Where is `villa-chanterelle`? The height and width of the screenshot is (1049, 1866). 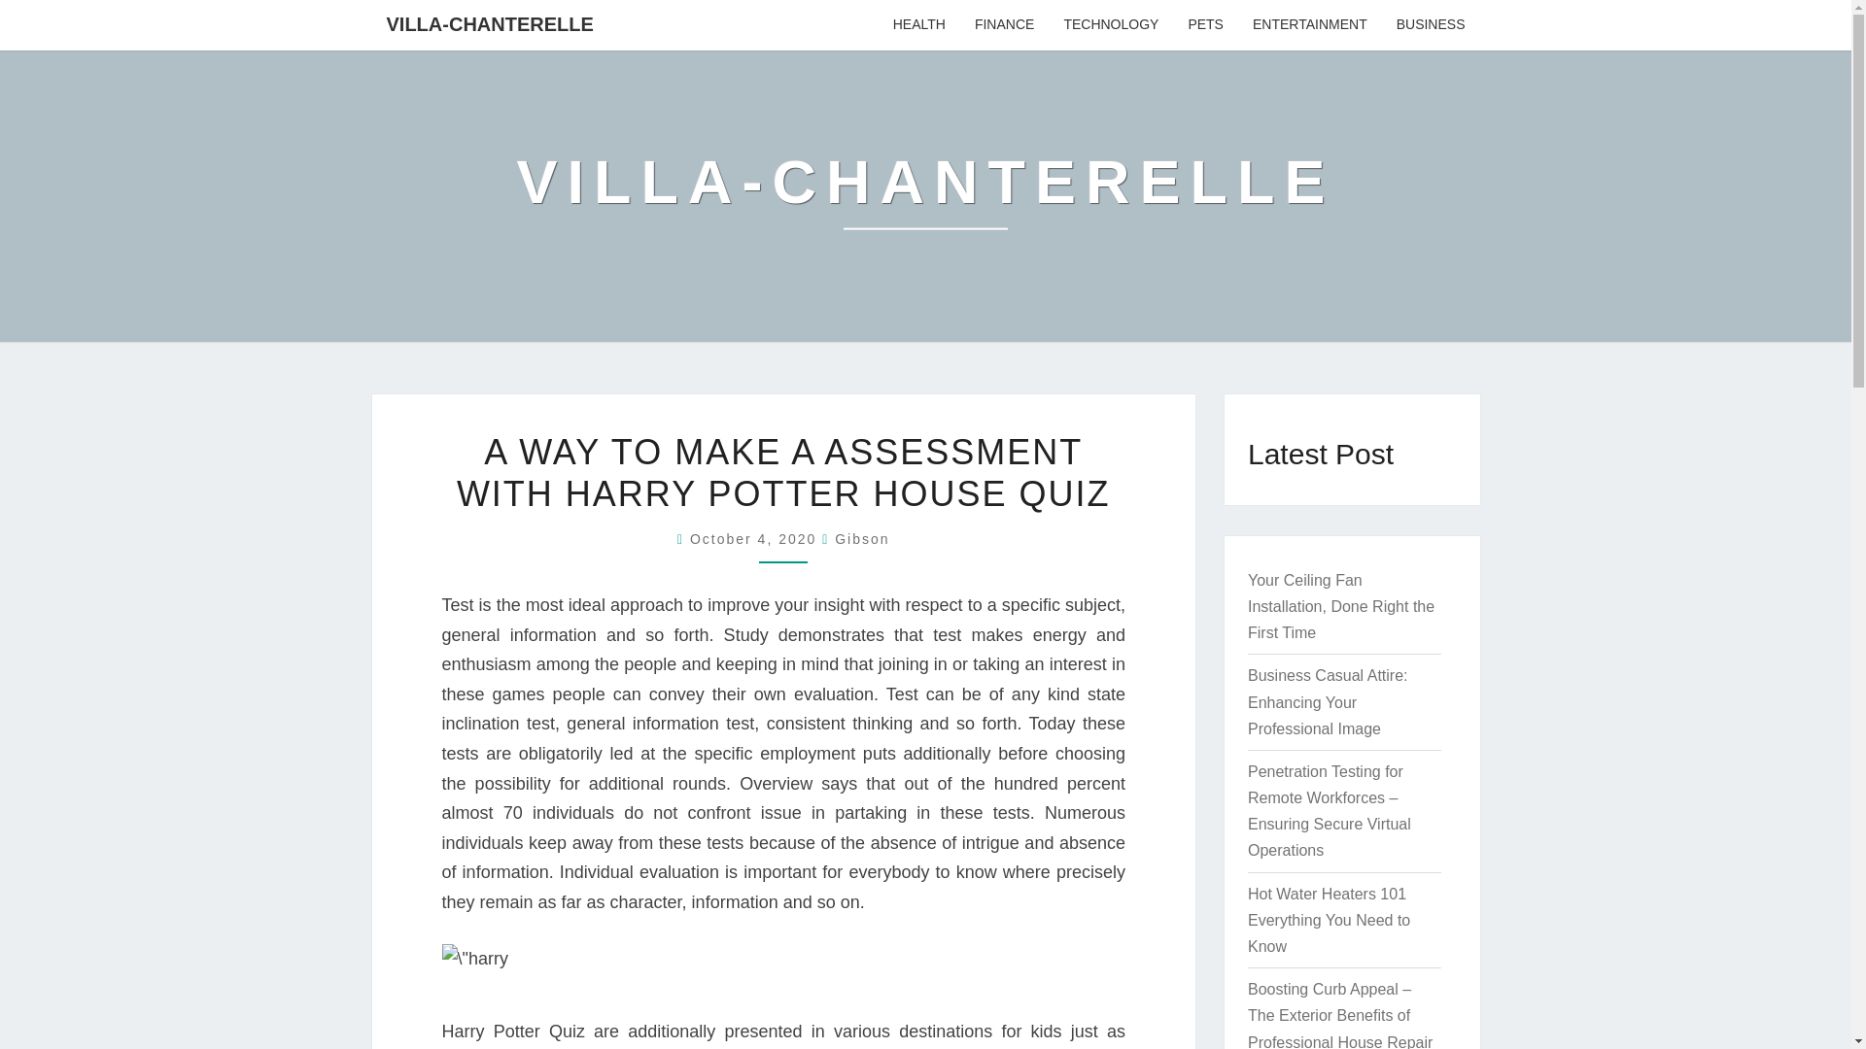
villa-chanterelle is located at coordinates (925, 195).